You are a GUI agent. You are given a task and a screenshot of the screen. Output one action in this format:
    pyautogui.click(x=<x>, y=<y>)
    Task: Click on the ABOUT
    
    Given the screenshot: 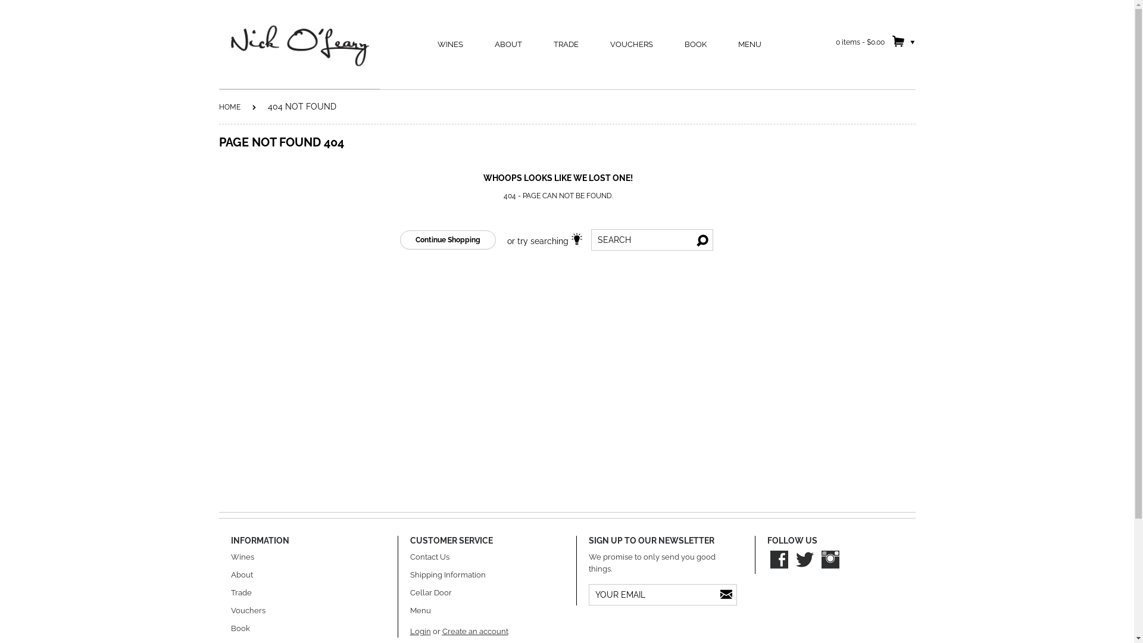 What is the action you would take?
    pyautogui.click(x=508, y=45)
    